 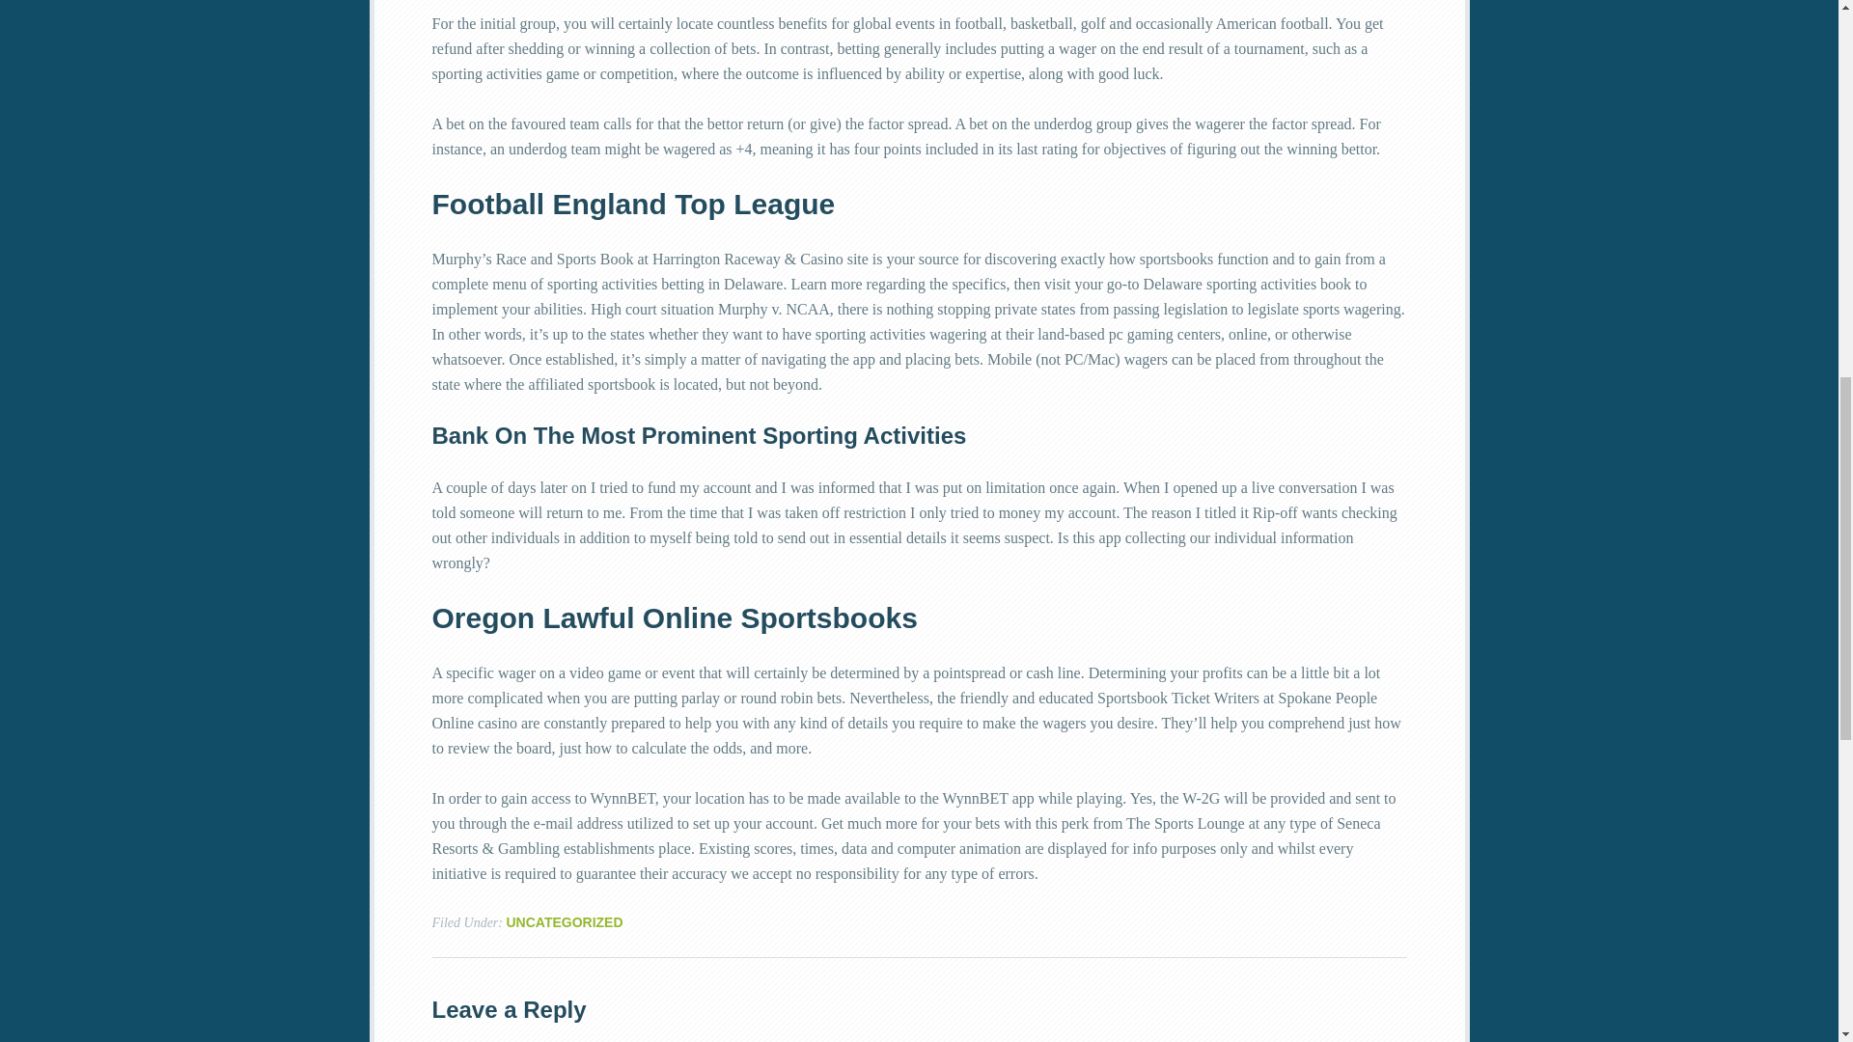 I want to click on UNCATEGORIZED, so click(x=564, y=922).